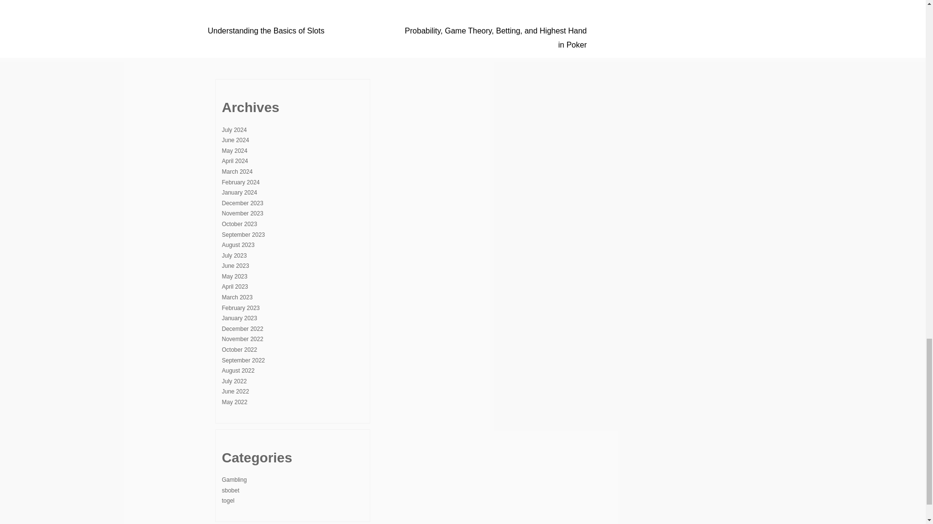 This screenshot has width=933, height=524. Describe the element at coordinates (239, 349) in the screenshot. I see `October 2022` at that location.